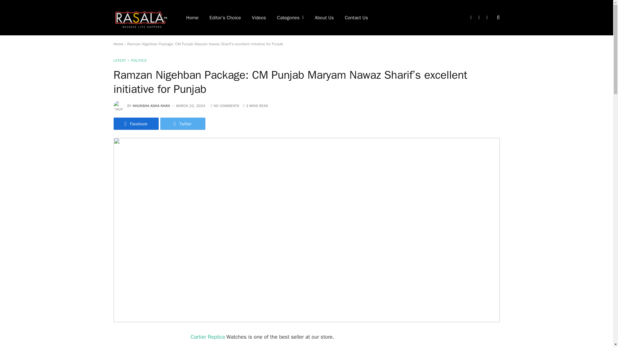  Describe the element at coordinates (141, 17) in the screenshot. I see `Rasala` at that location.